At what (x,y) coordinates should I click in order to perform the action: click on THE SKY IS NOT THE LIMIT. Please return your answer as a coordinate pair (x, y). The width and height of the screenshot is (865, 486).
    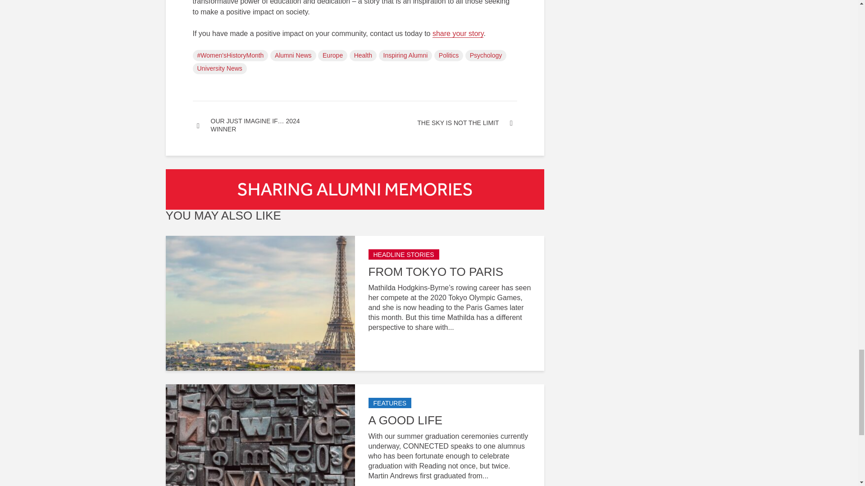
    Looking at the image, I should click on (436, 122).